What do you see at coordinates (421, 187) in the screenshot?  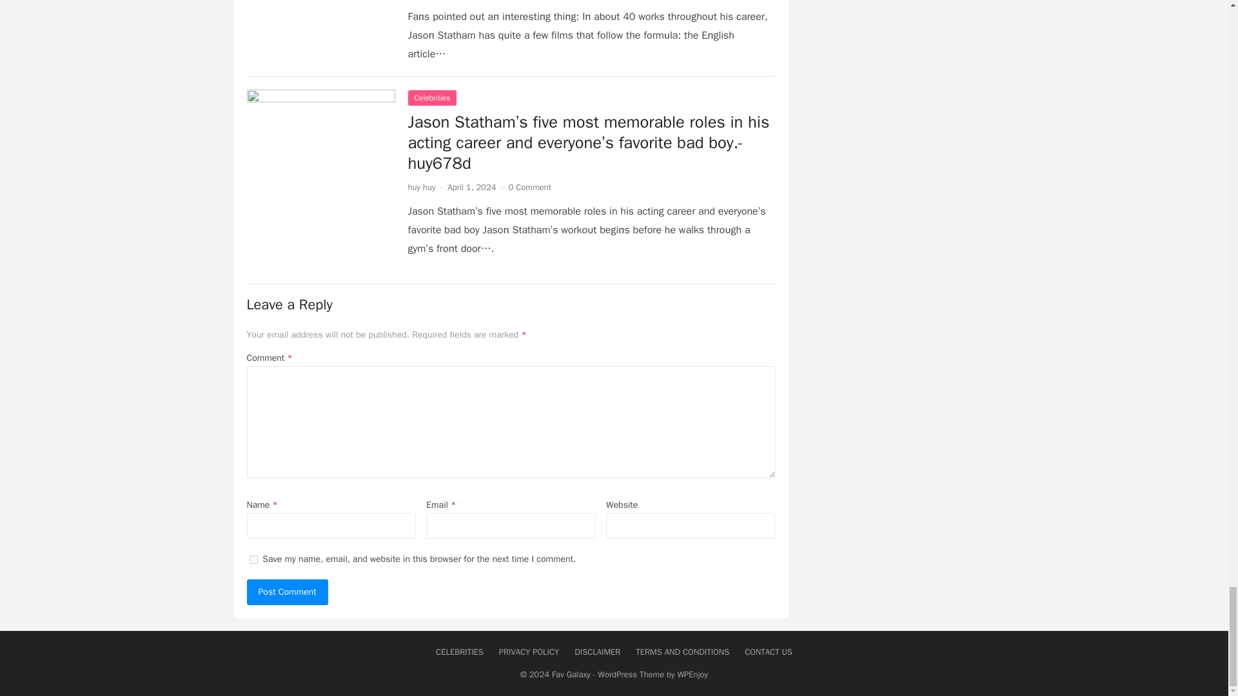 I see `Posts by huy huy` at bounding box center [421, 187].